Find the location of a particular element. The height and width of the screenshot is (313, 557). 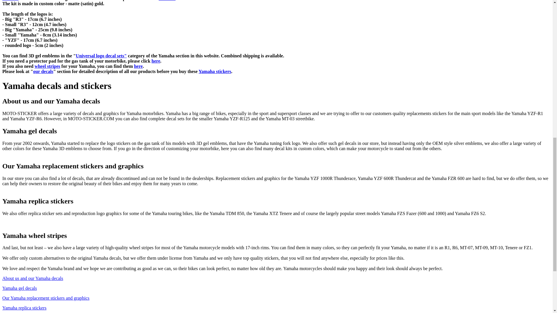

Sticker kits and transfers for Yamaha motorcycles is located at coordinates (215, 71).